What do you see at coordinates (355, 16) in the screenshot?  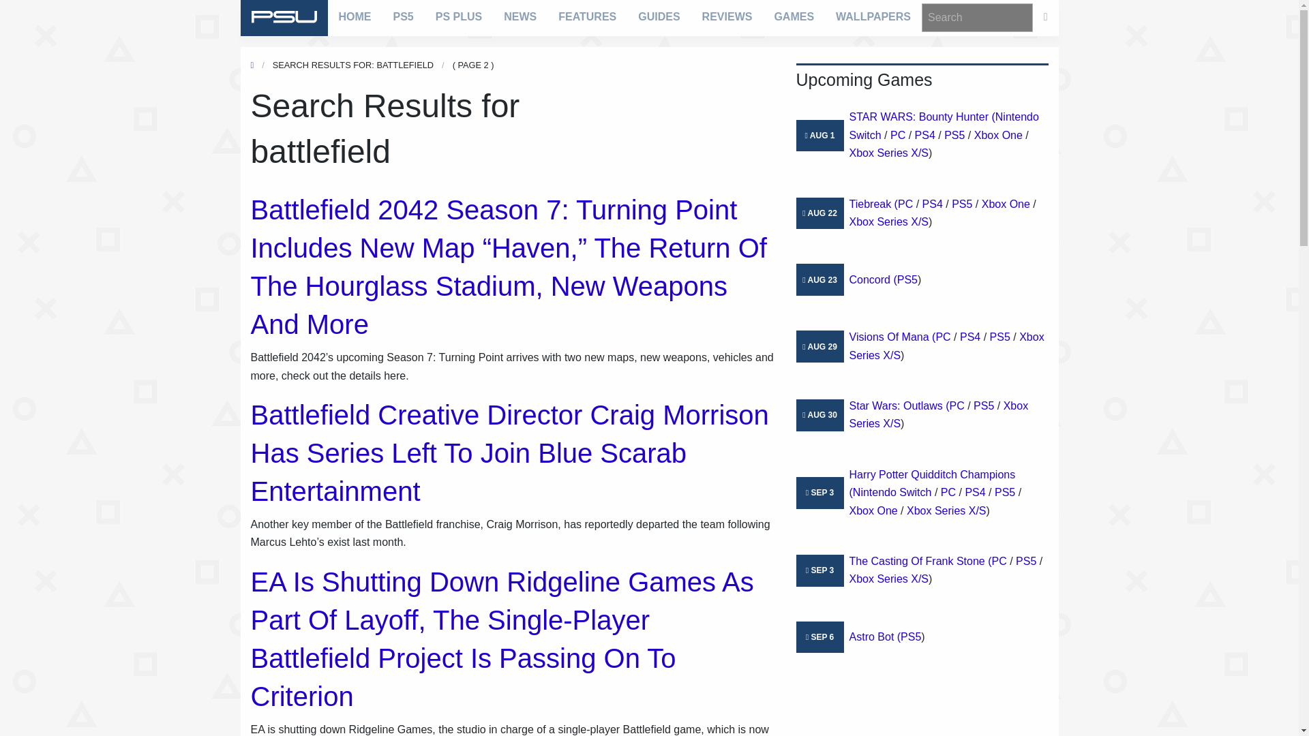 I see `HOME` at bounding box center [355, 16].